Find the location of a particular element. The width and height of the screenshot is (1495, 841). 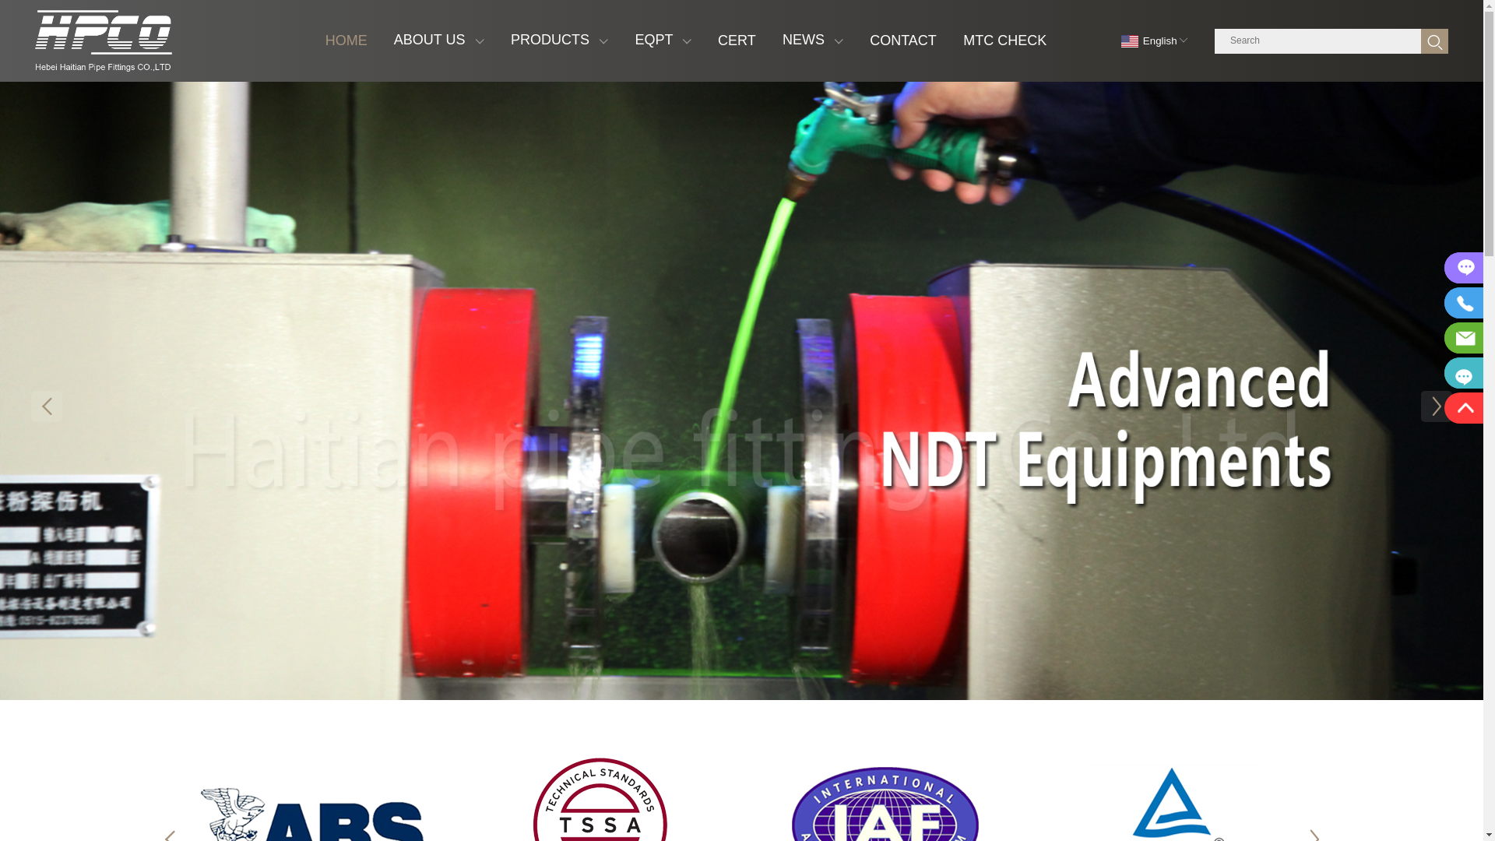

CERT is located at coordinates (737, 40).